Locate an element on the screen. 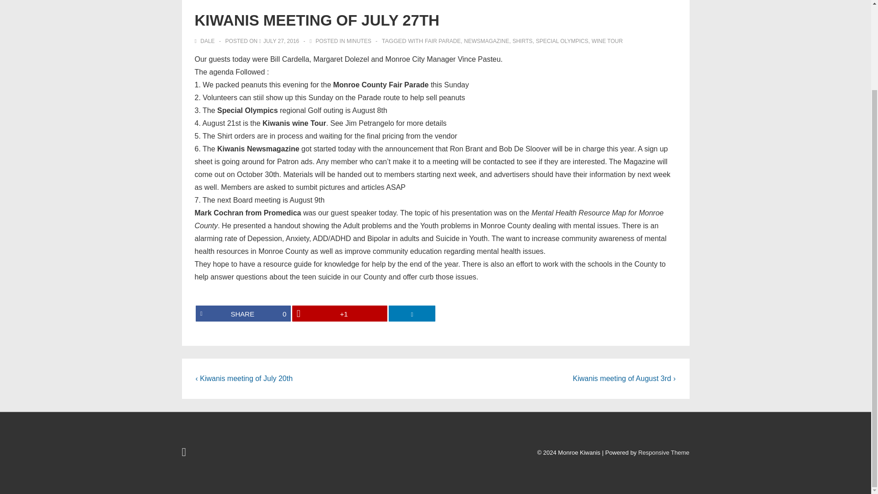  SPECIAL OLYMPICS is located at coordinates (243, 314).